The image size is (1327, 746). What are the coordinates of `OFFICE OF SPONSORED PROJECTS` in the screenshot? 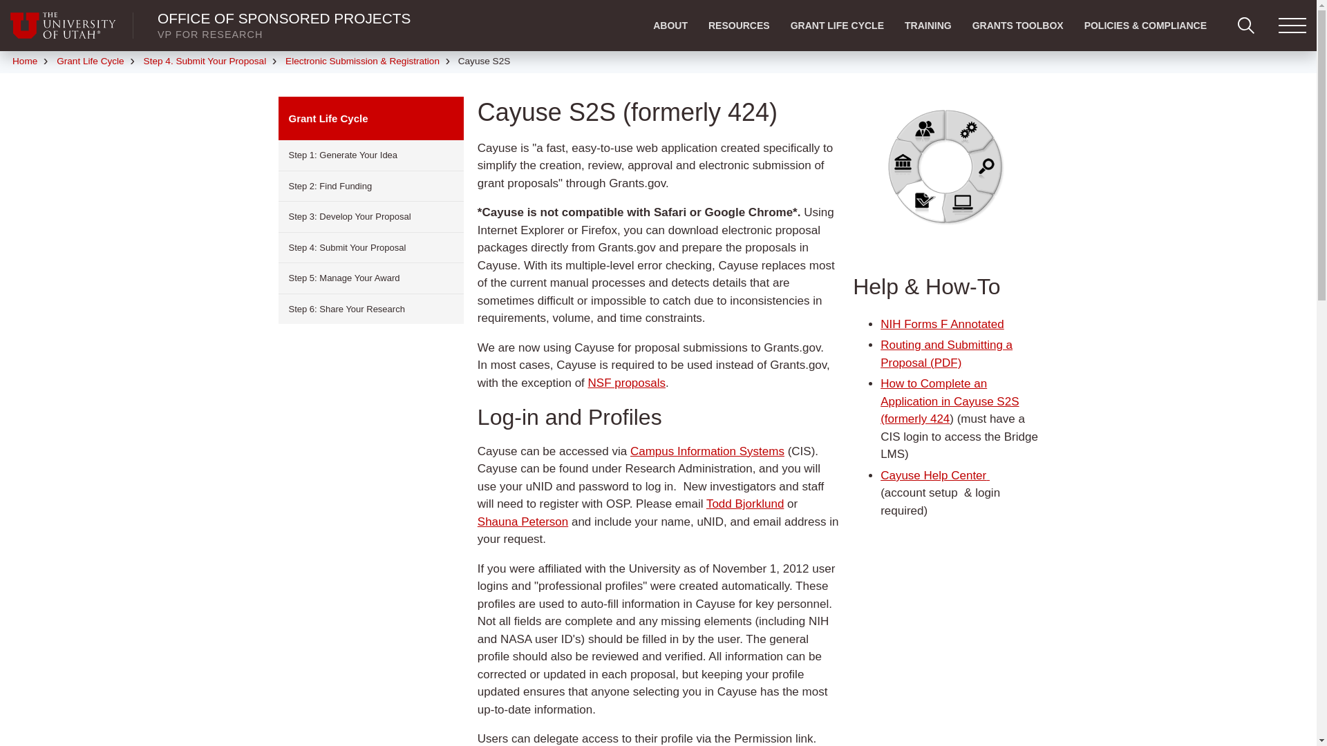 It's located at (283, 18).